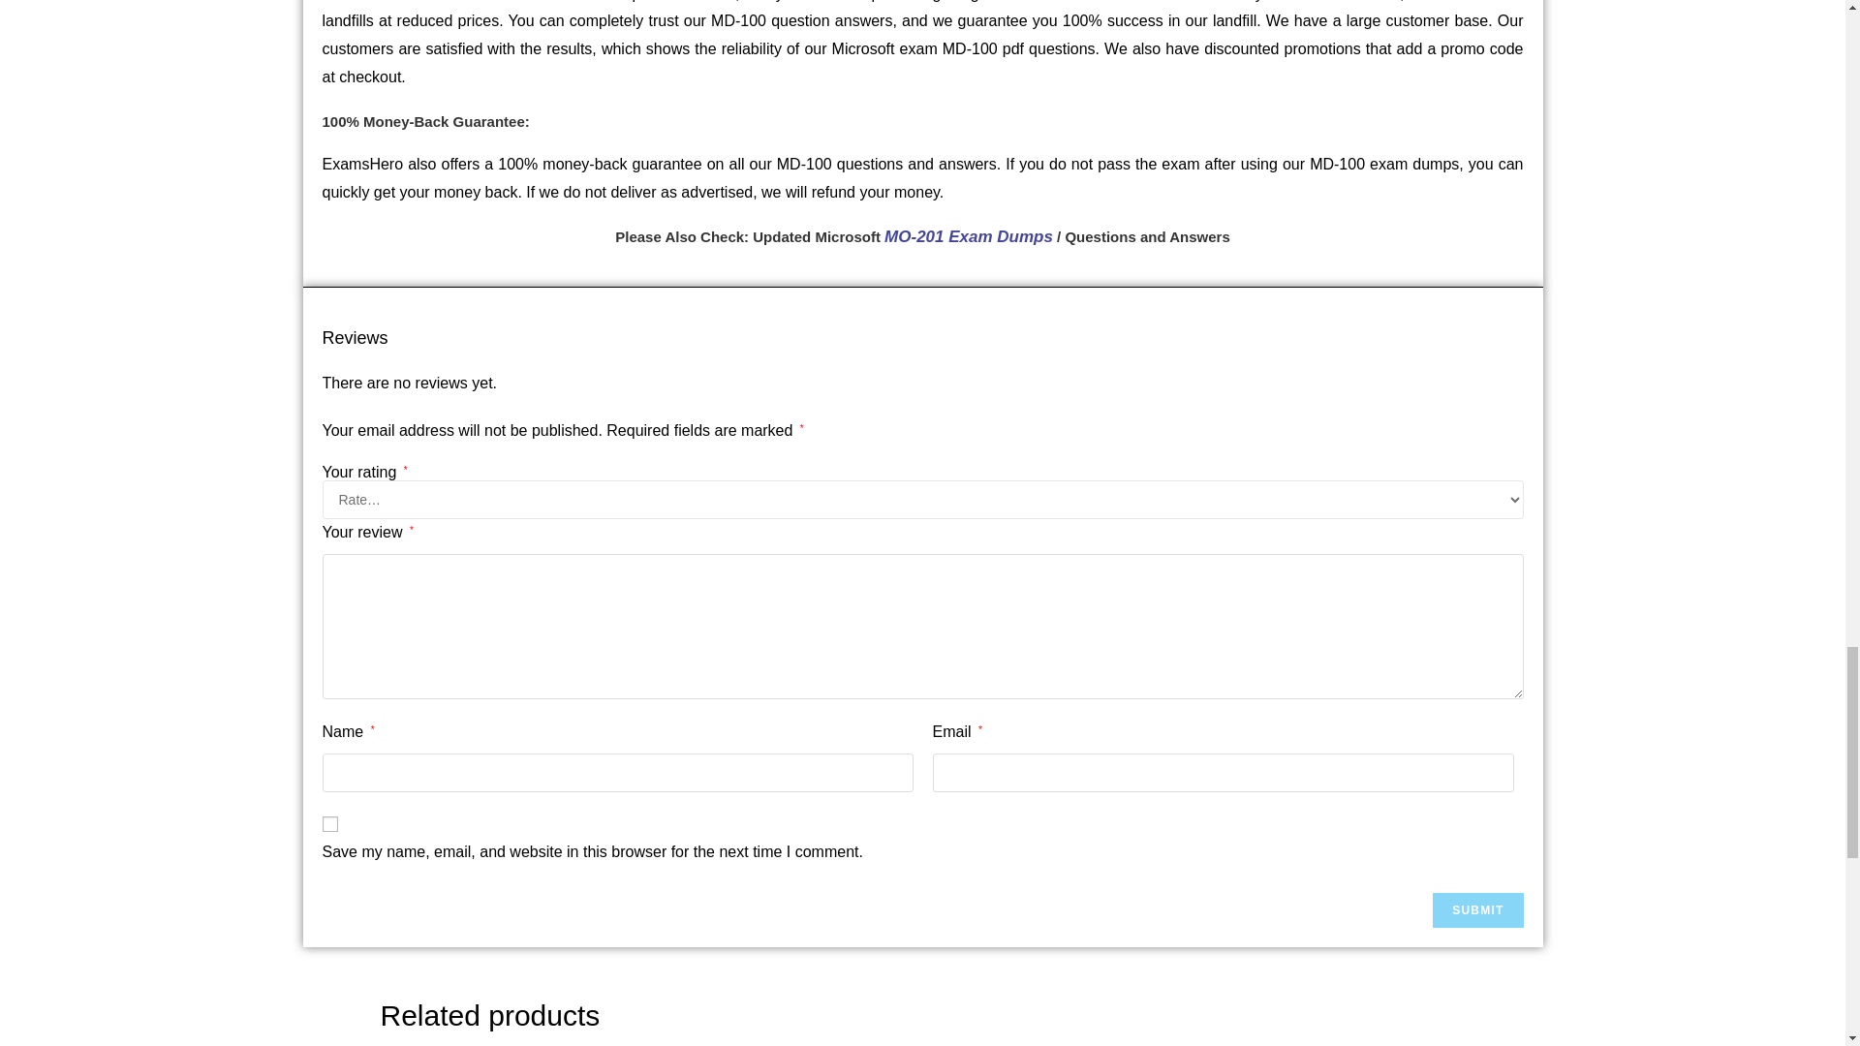  I want to click on Submit, so click(1477, 910).